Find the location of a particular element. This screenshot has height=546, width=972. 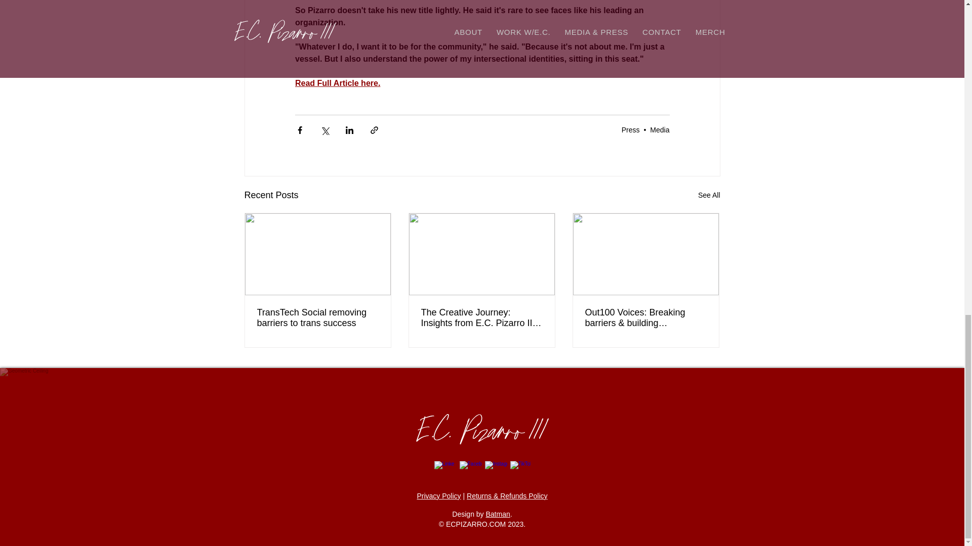

Press is located at coordinates (631, 129).